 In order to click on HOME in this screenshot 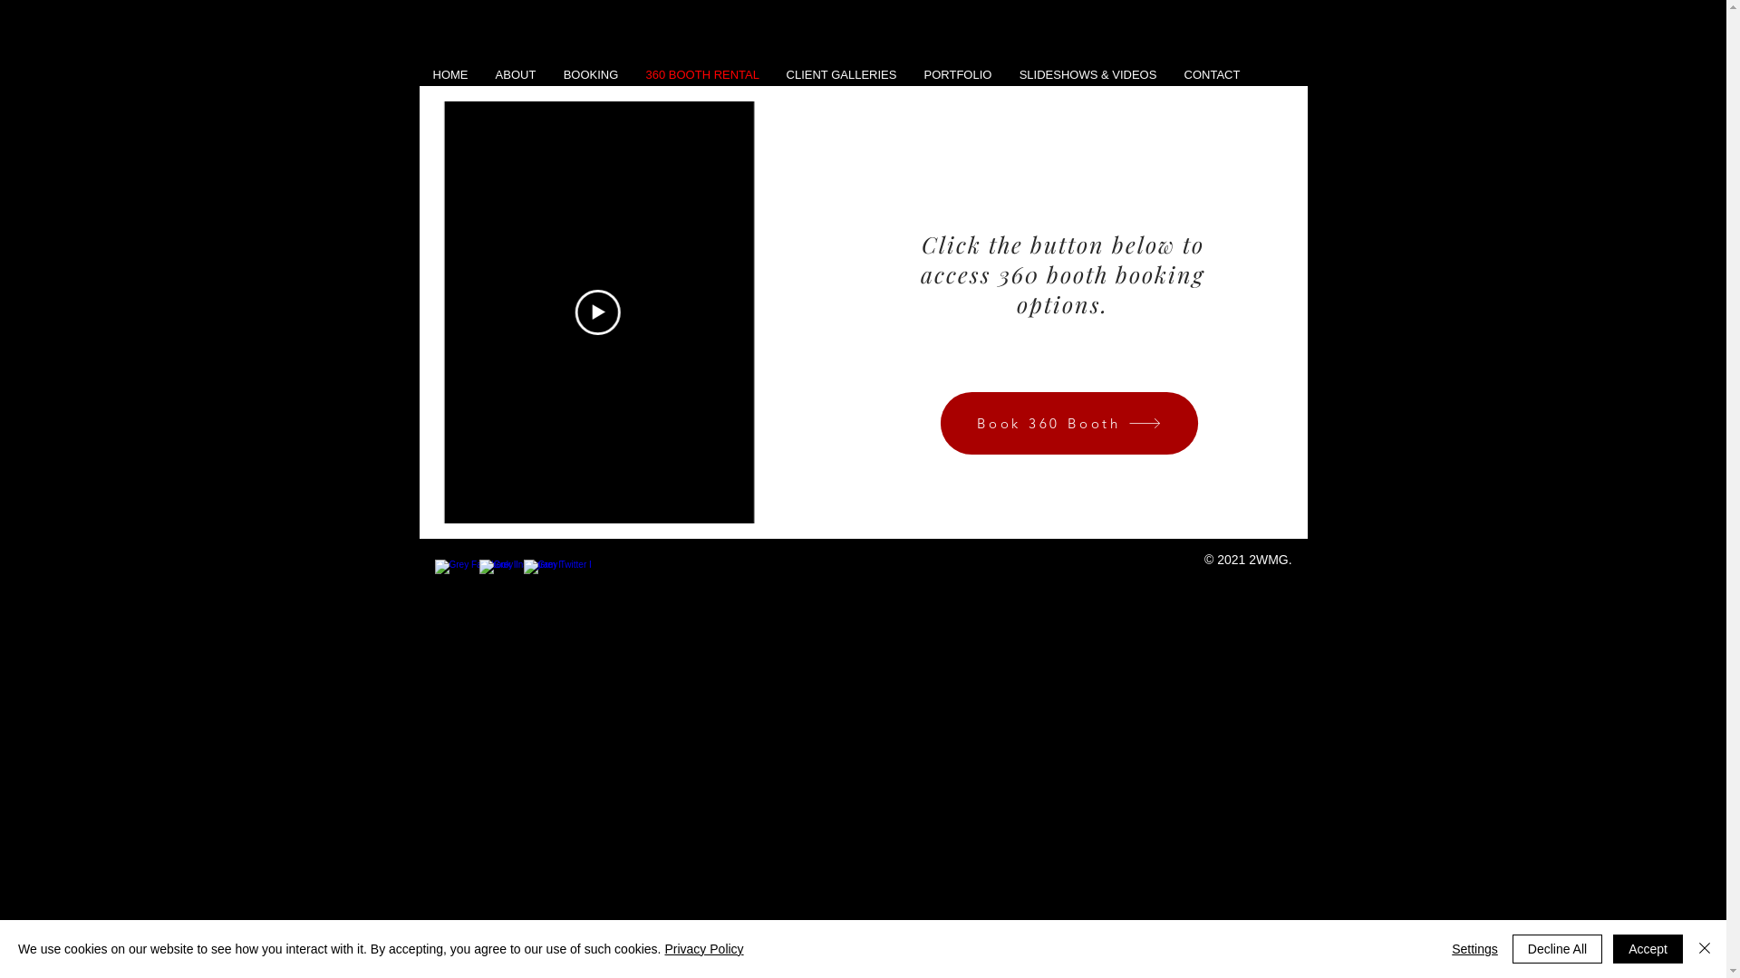, I will do `click(449, 74)`.